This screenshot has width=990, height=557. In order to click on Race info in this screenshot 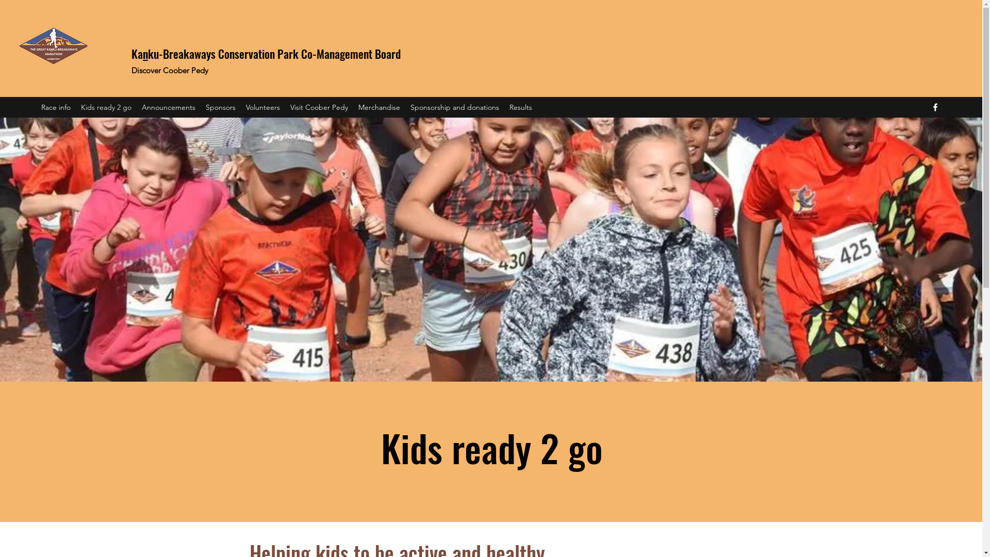, I will do `click(56, 107)`.